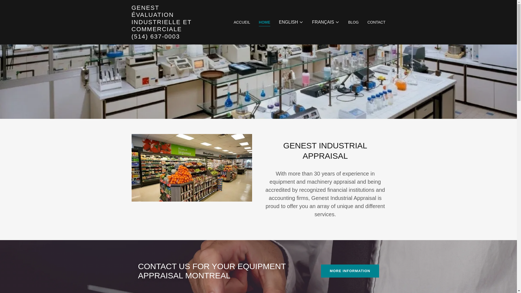 Image resolution: width=521 pixels, height=293 pixels. What do you see at coordinates (265, 23) in the screenshot?
I see `HOME` at bounding box center [265, 23].